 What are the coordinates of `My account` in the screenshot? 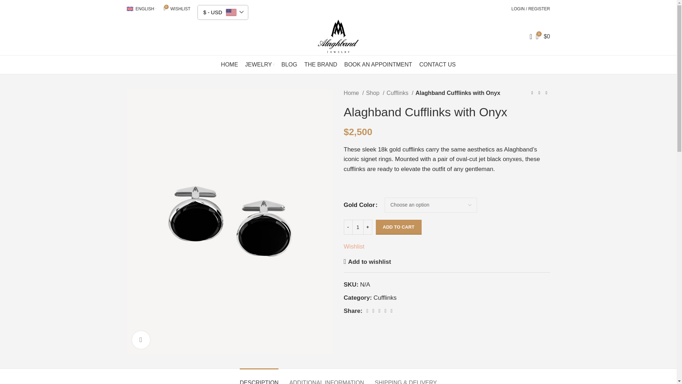 It's located at (177, 9).